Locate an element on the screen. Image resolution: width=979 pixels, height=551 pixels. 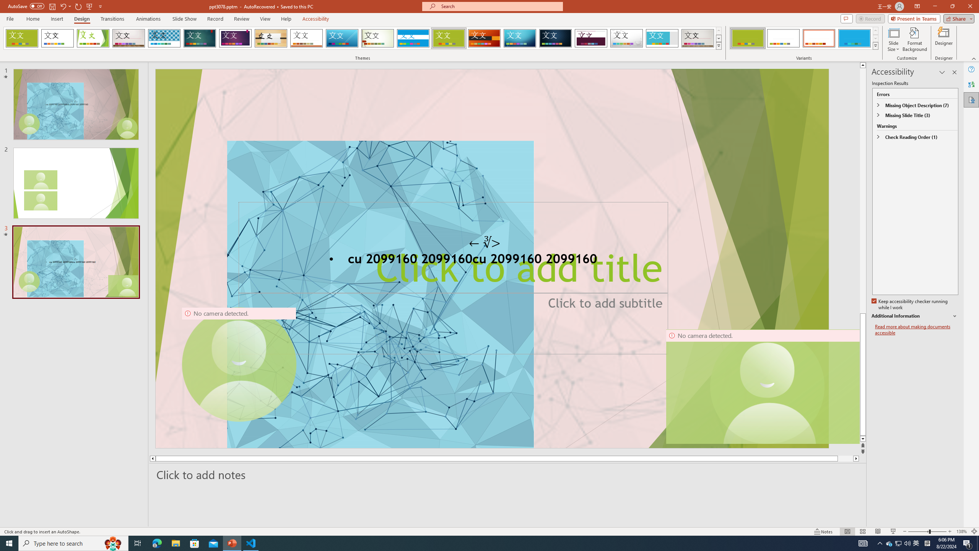
Basis Variant 4 is located at coordinates (854, 38).